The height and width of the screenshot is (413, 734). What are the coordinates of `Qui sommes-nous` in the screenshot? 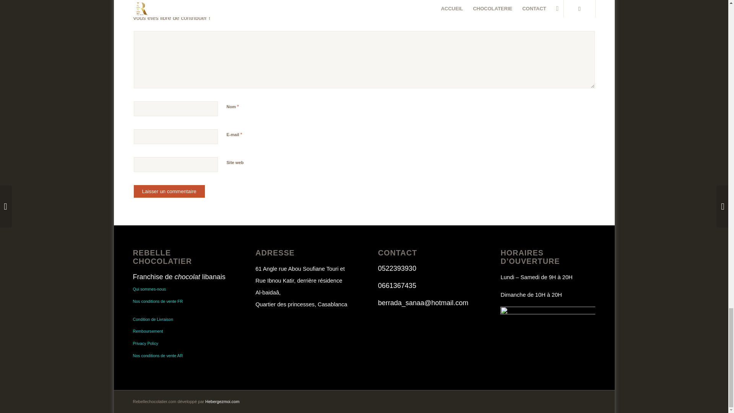 It's located at (149, 289).